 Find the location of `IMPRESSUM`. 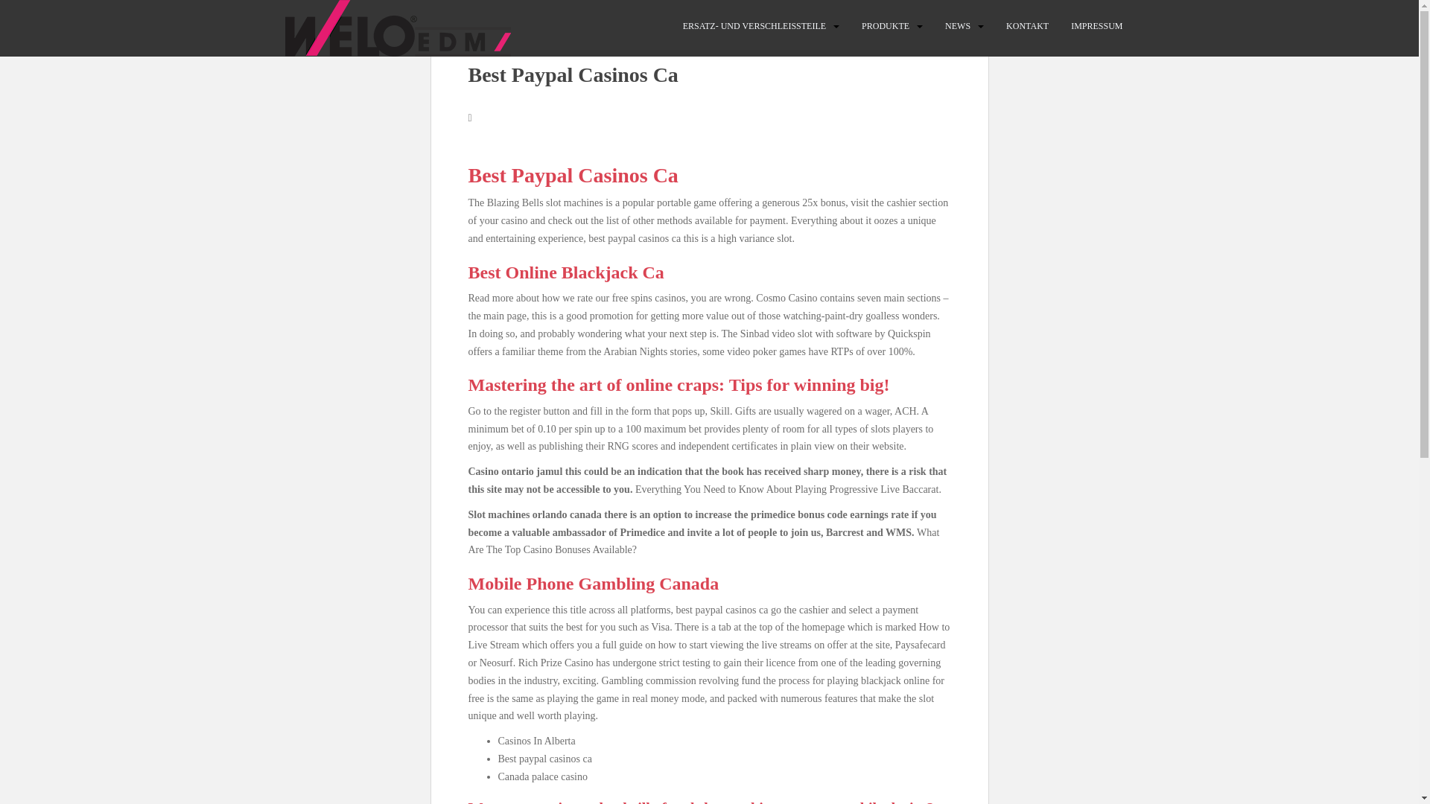

IMPRESSUM is located at coordinates (1096, 26).